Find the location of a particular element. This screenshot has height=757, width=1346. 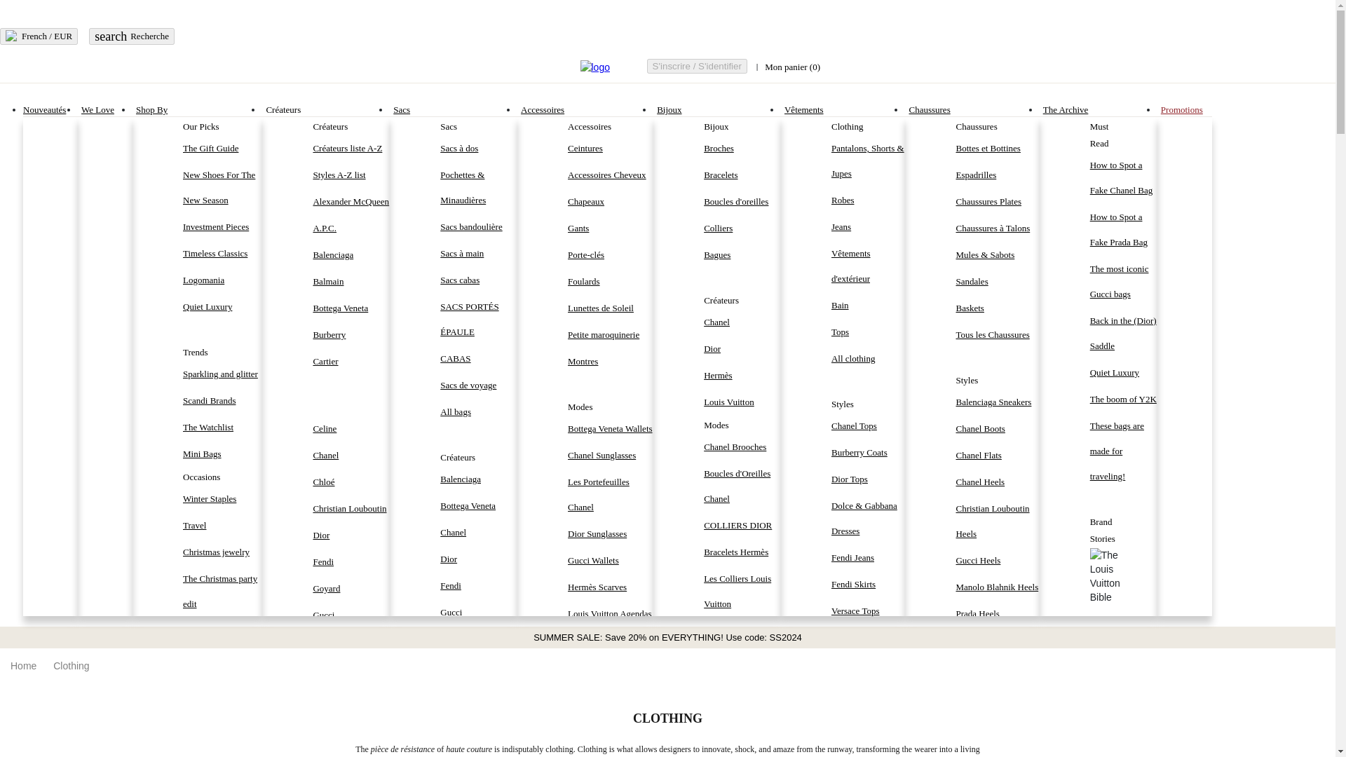

Travel is located at coordinates (223, 526).